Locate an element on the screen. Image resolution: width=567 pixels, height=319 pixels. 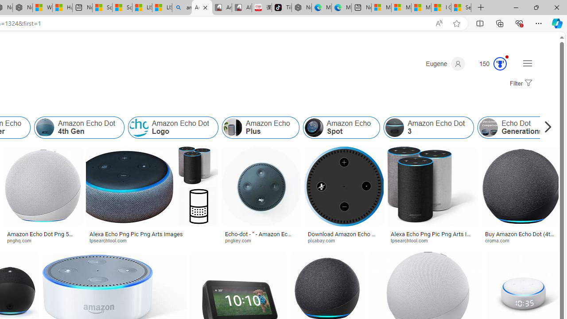
pixabay.com is located at coordinates (344, 240).